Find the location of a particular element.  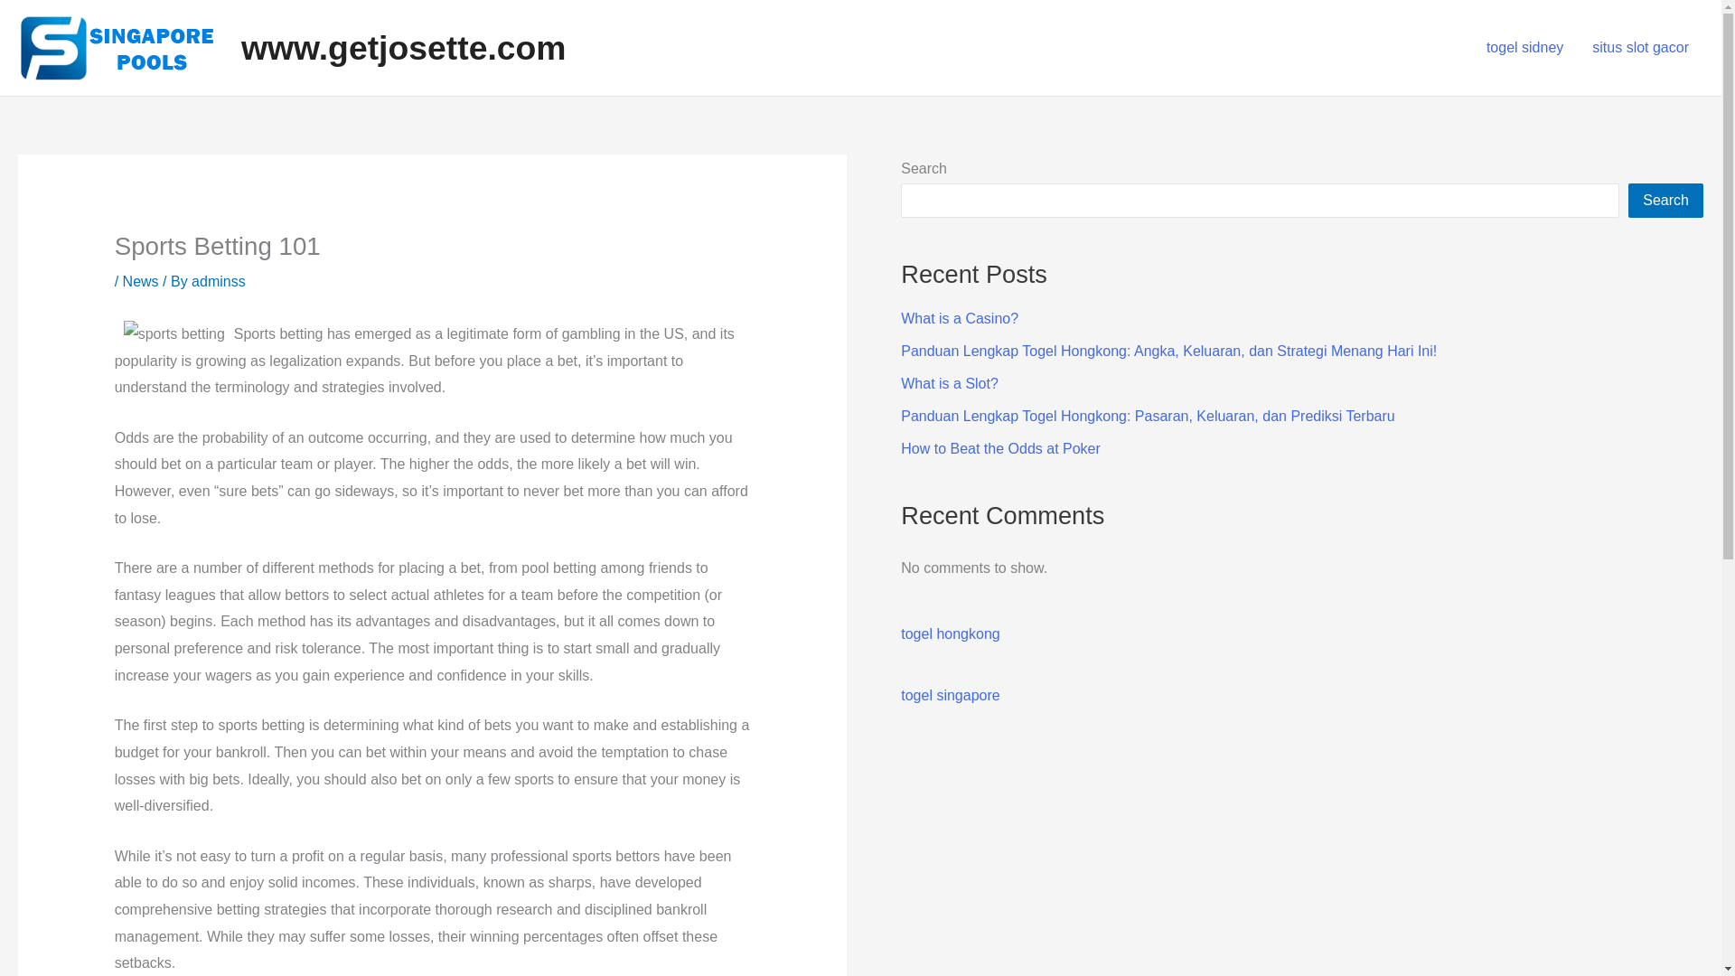

adminss is located at coordinates (219, 281).